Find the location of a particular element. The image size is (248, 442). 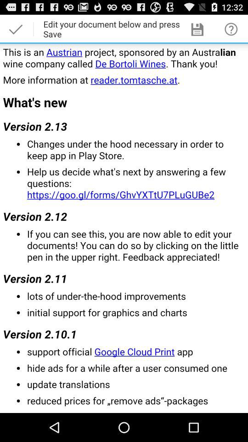

project information is located at coordinates (124, 228).